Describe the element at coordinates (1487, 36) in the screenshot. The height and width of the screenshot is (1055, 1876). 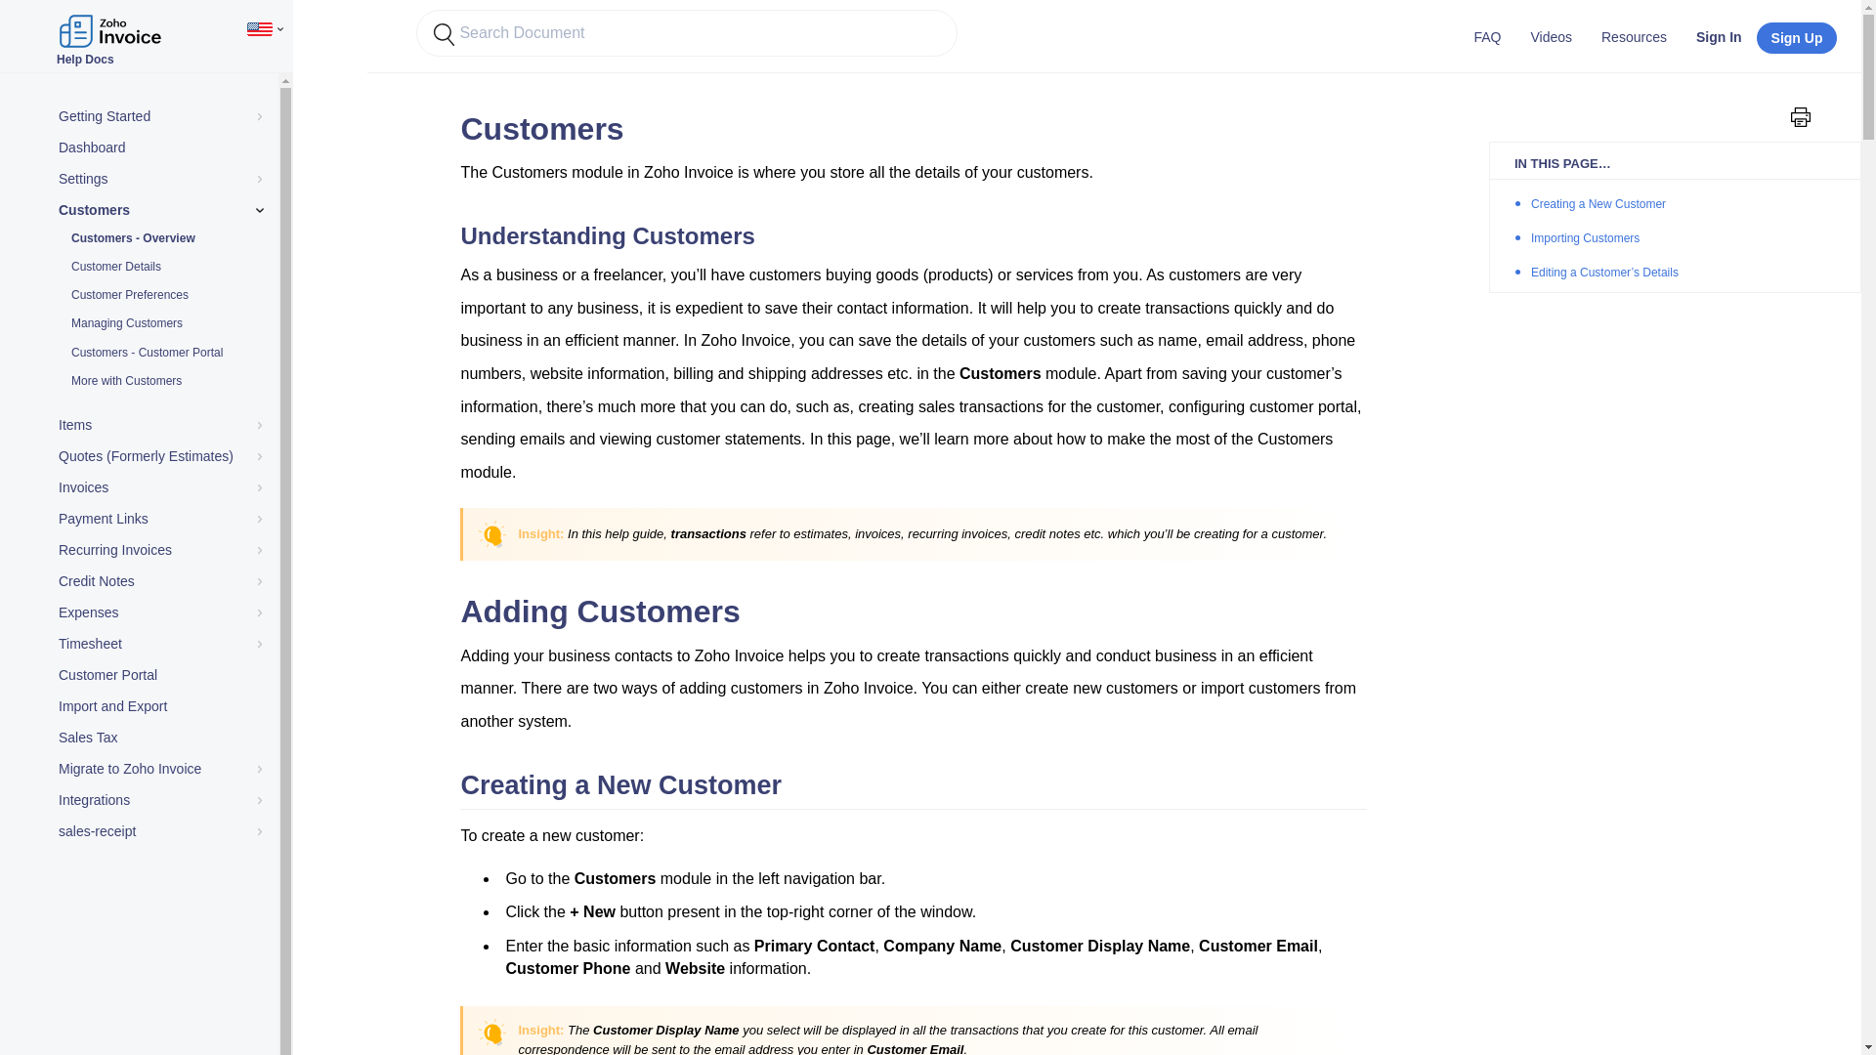
I see `FAQ` at that location.